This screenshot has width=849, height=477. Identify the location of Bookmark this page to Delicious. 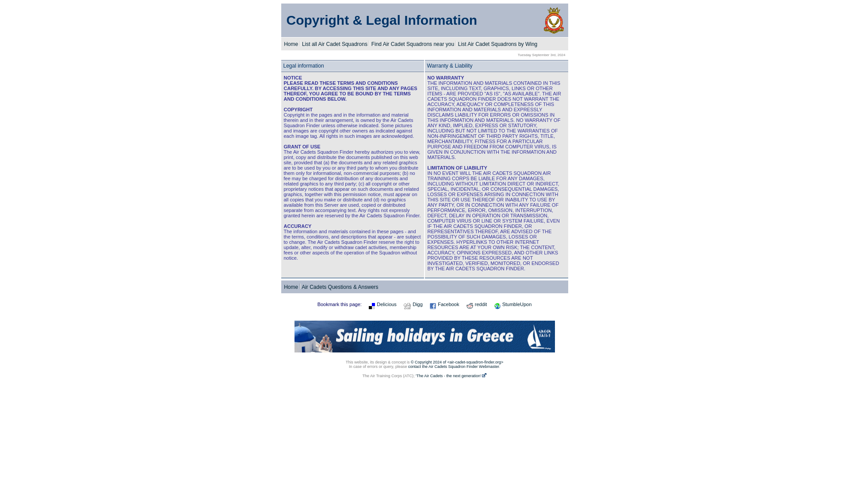
(382, 304).